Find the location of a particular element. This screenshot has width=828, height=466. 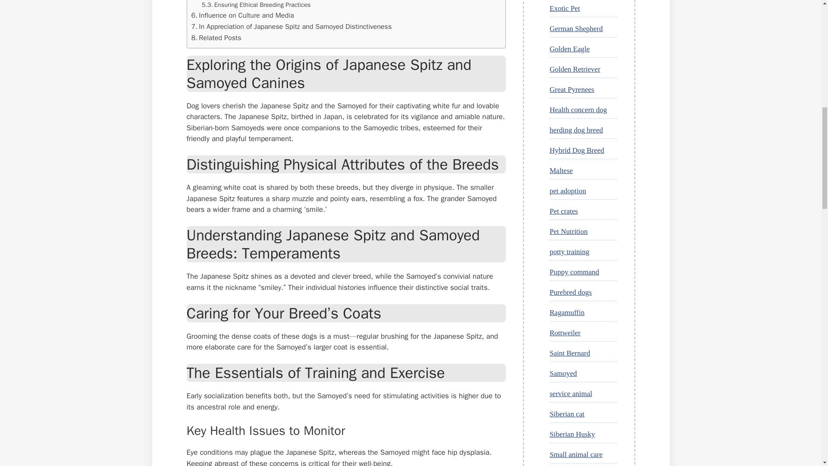

Related Posts is located at coordinates (216, 38).